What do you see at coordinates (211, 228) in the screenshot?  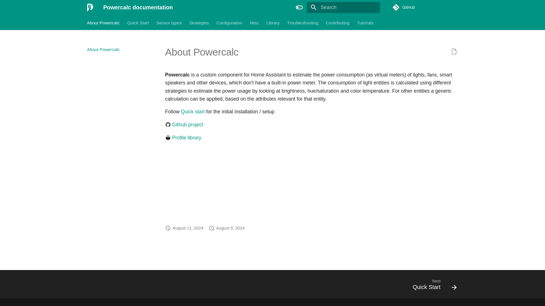 I see `Created` at bounding box center [211, 228].